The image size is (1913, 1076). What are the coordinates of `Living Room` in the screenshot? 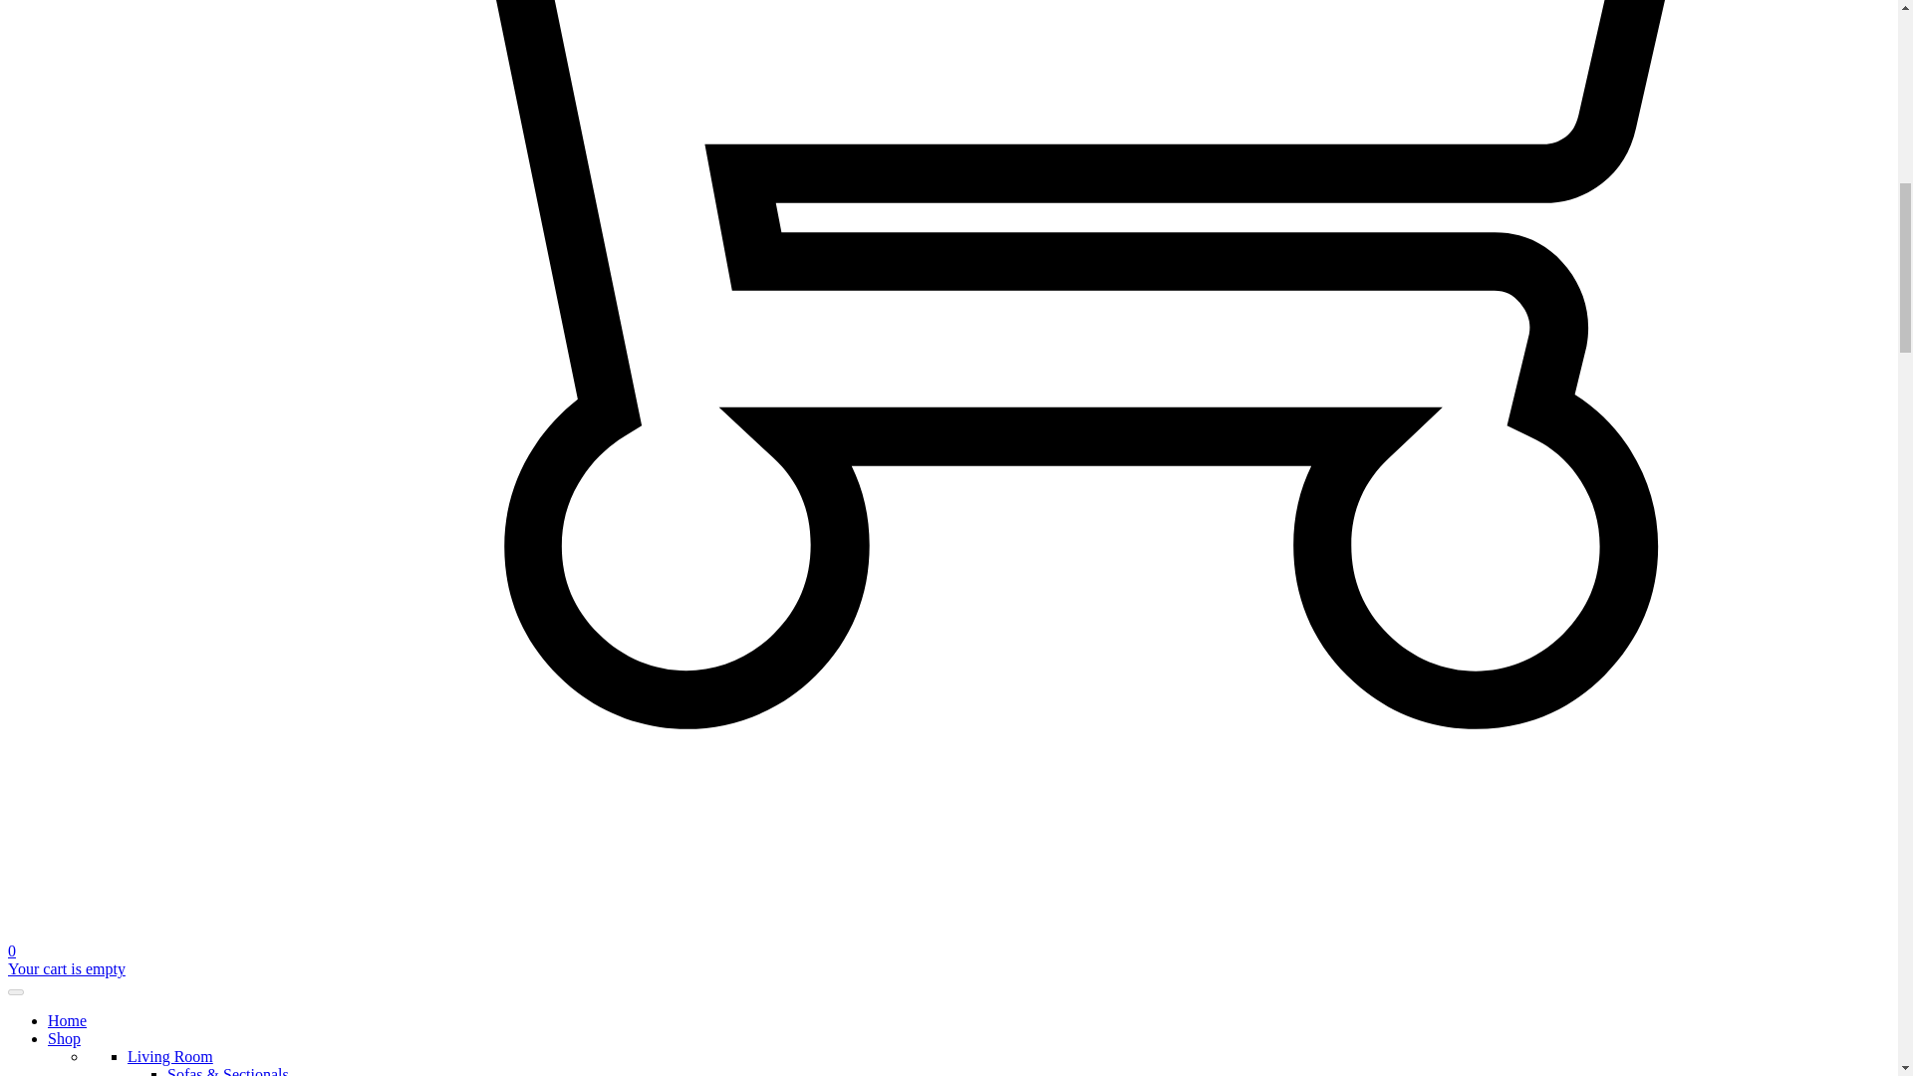 It's located at (169, 1056).